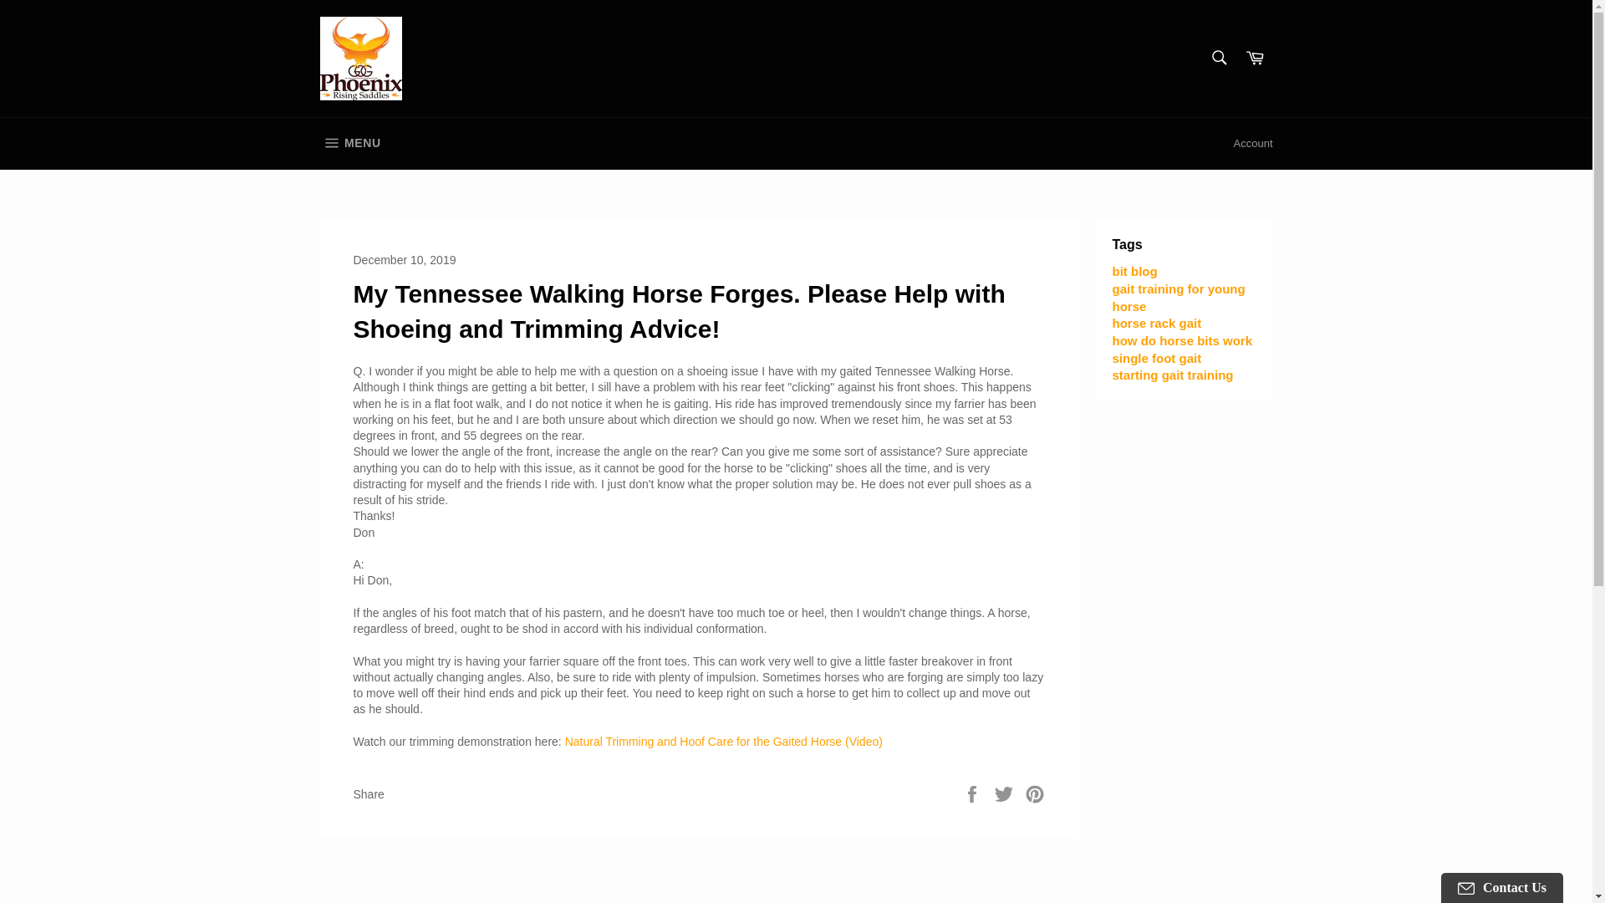 Image resolution: width=1605 pixels, height=903 pixels. What do you see at coordinates (1179, 297) in the screenshot?
I see `Show articles tagged gait training for young horse` at bounding box center [1179, 297].